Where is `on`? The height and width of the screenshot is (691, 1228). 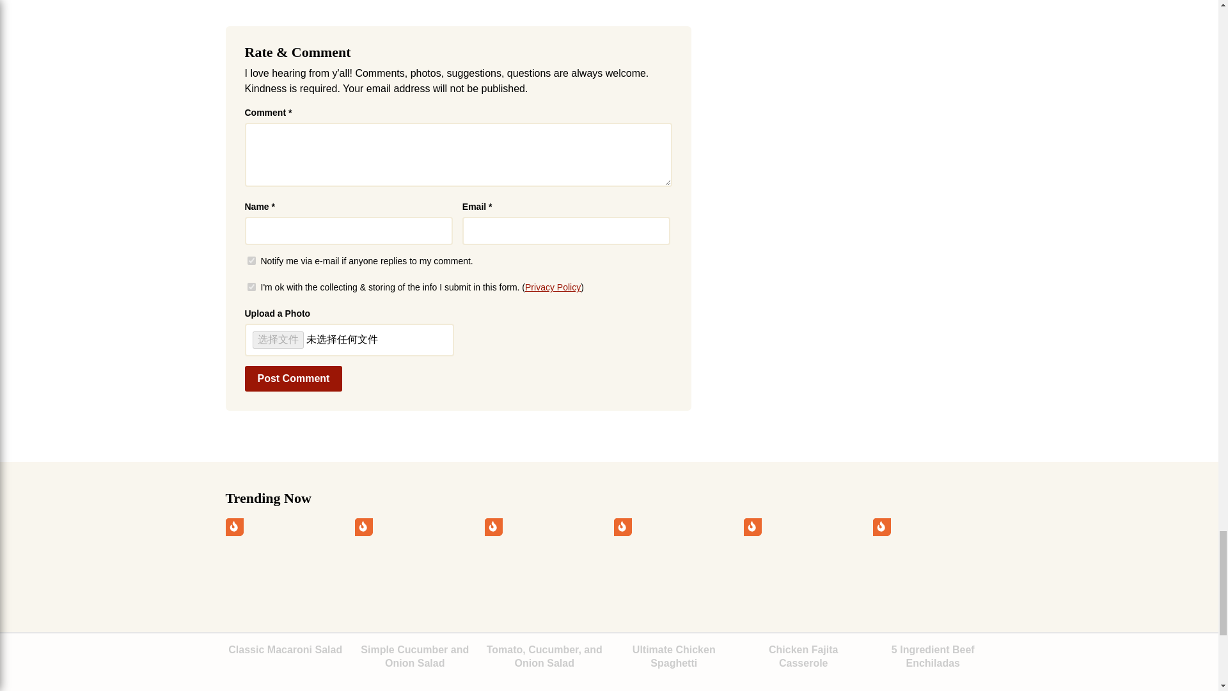 on is located at coordinates (251, 260).